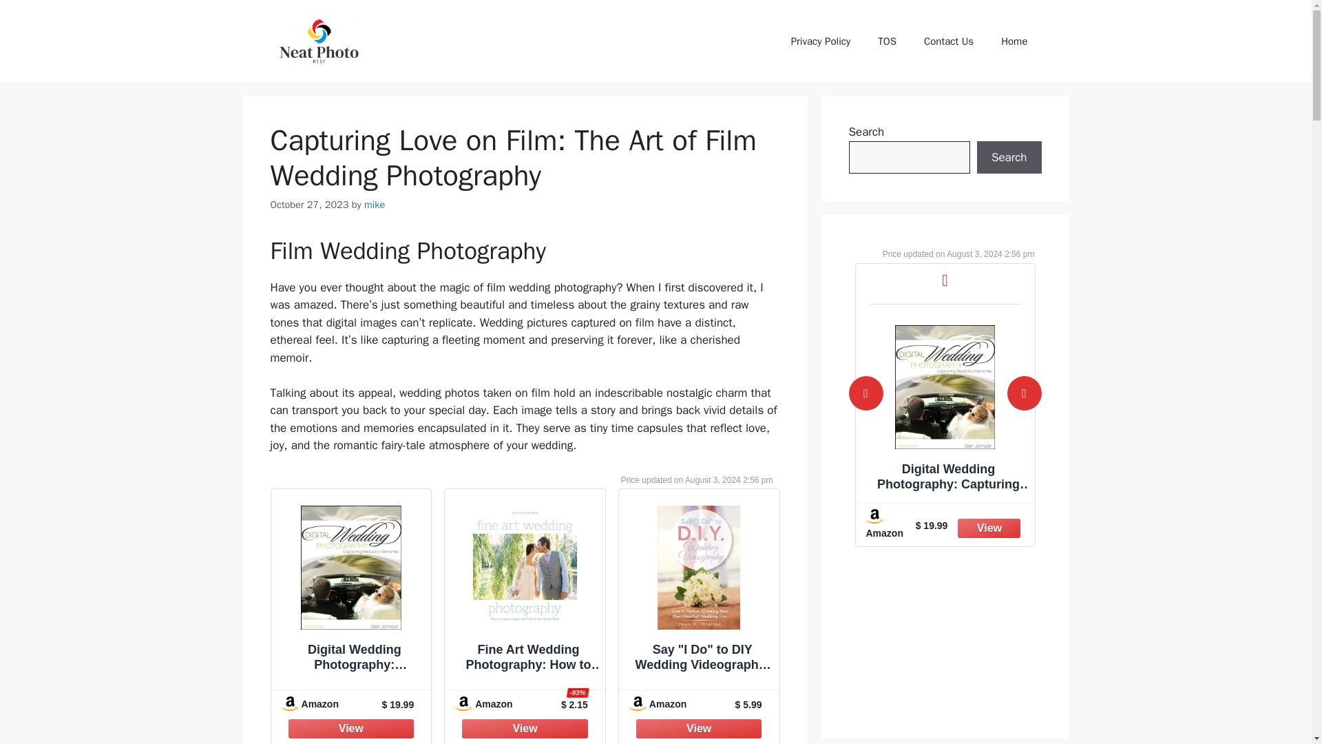 The width and height of the screenshot is (1322, 744). What do you see at coordinates (375, 204) in the screenshot?
I see `View all posts by mike` at bounding box center [375, 204].